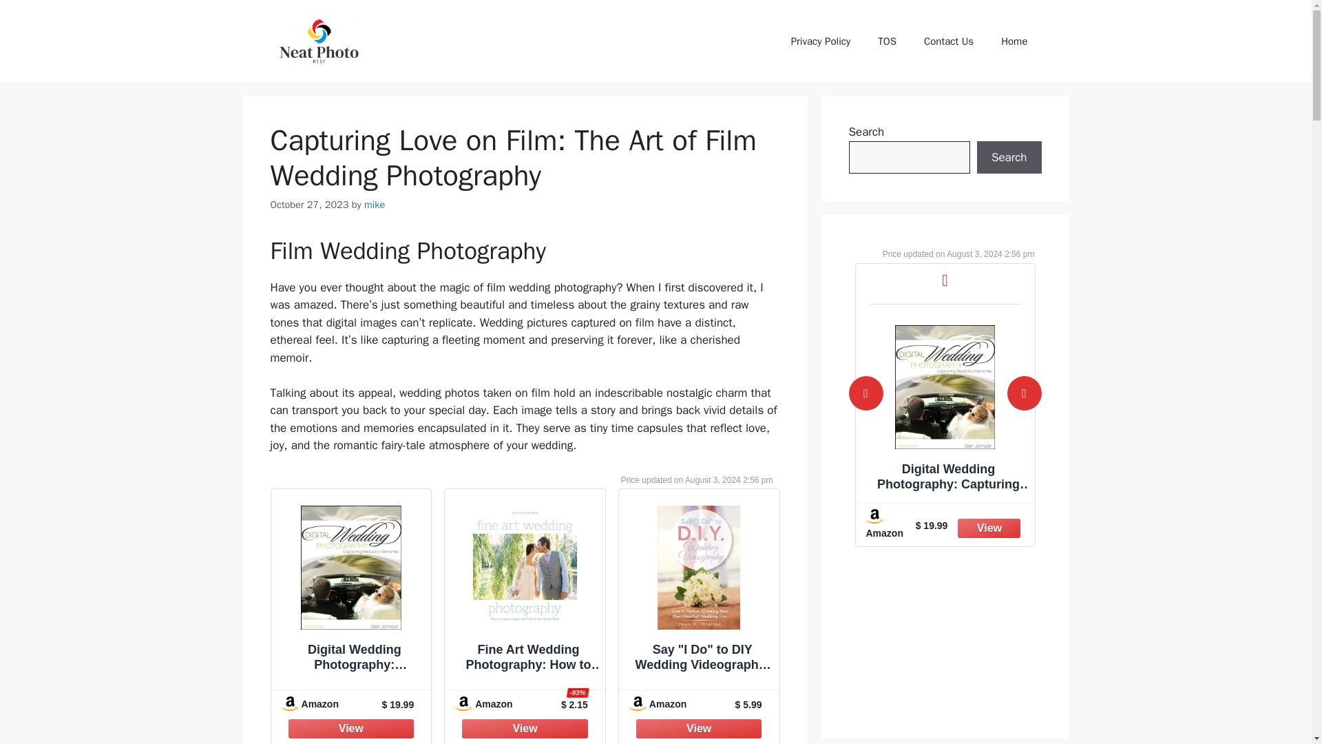 The width and height of the screenshot is (1322, 744). What do you see at coordinates (375, 204) in the screenshot?
I see `View all posts by mike` at bounding box center [375, 204].